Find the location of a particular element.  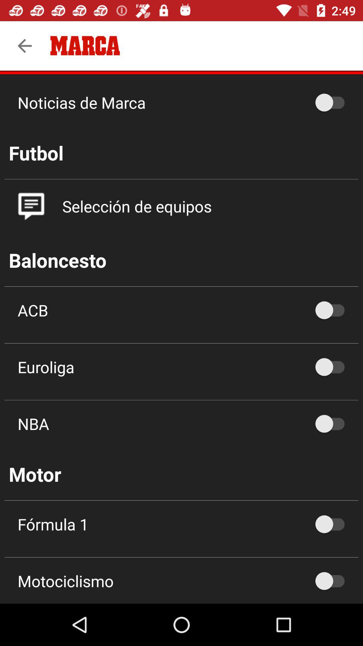

toggle option is located at coordinates (333, 367).